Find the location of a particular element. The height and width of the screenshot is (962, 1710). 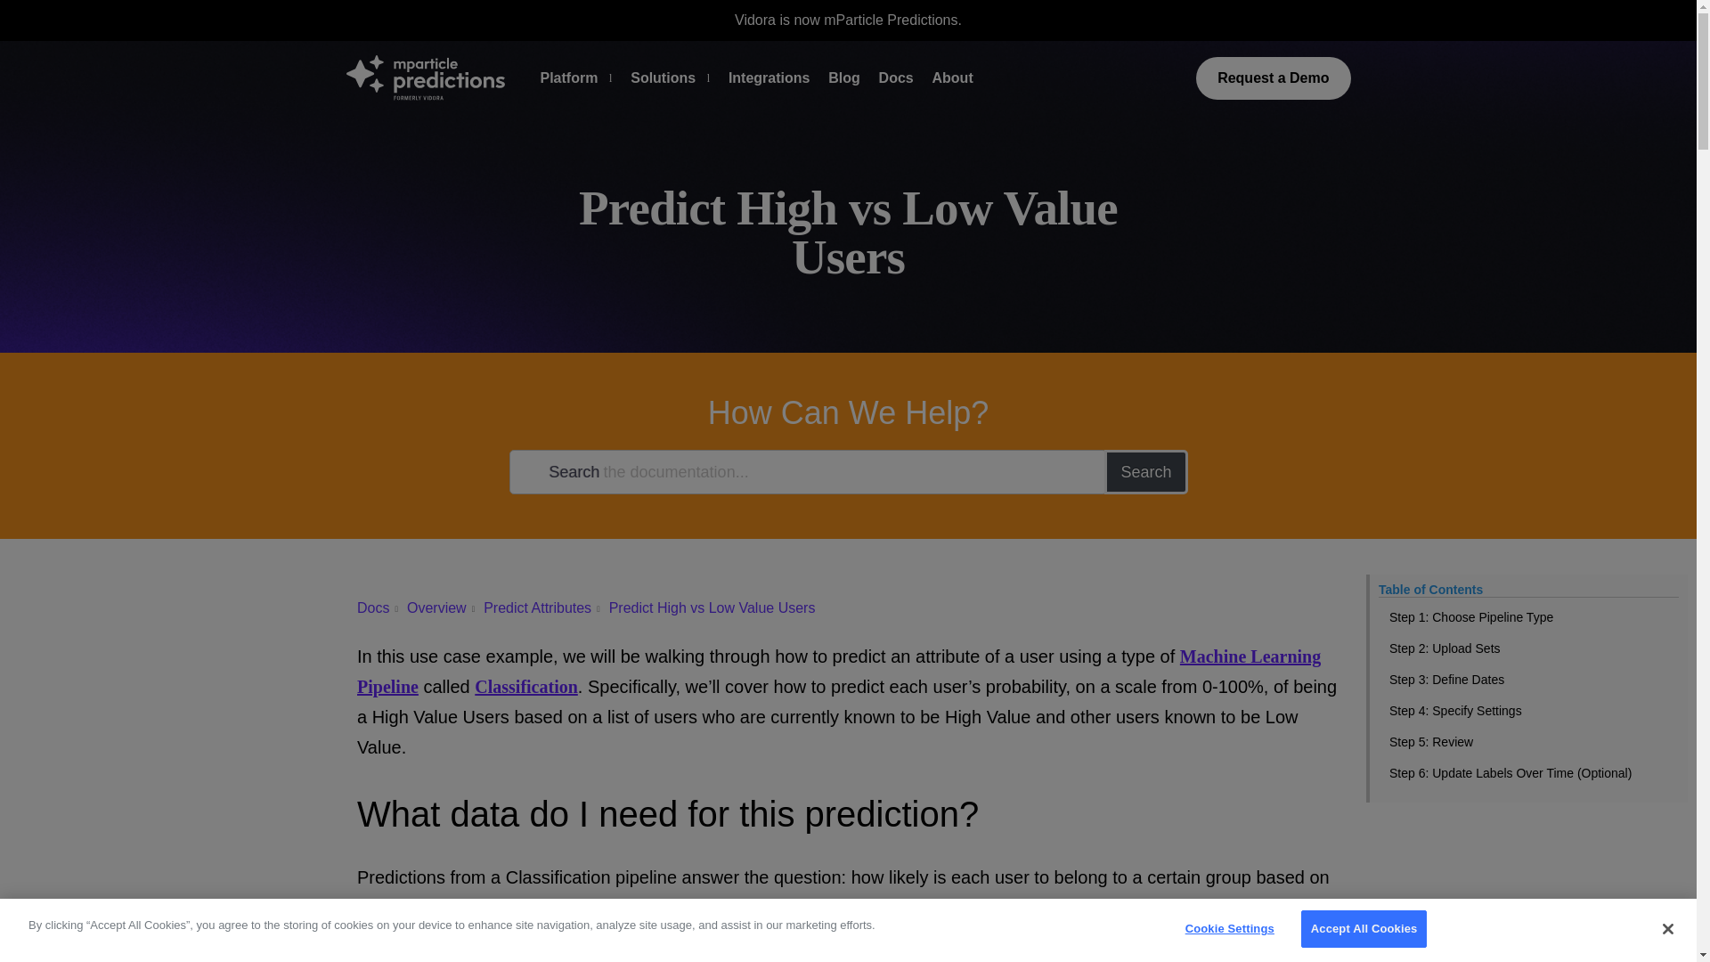

About is located at coordinates (952, 78).